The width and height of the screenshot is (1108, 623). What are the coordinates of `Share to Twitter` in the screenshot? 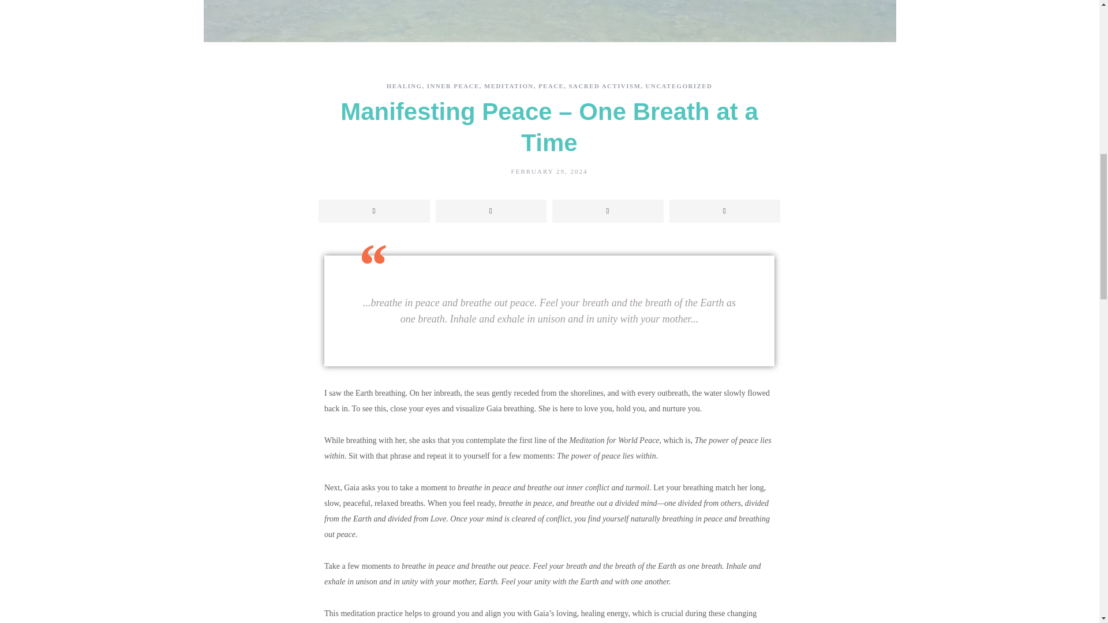 It's located at (491, 211).